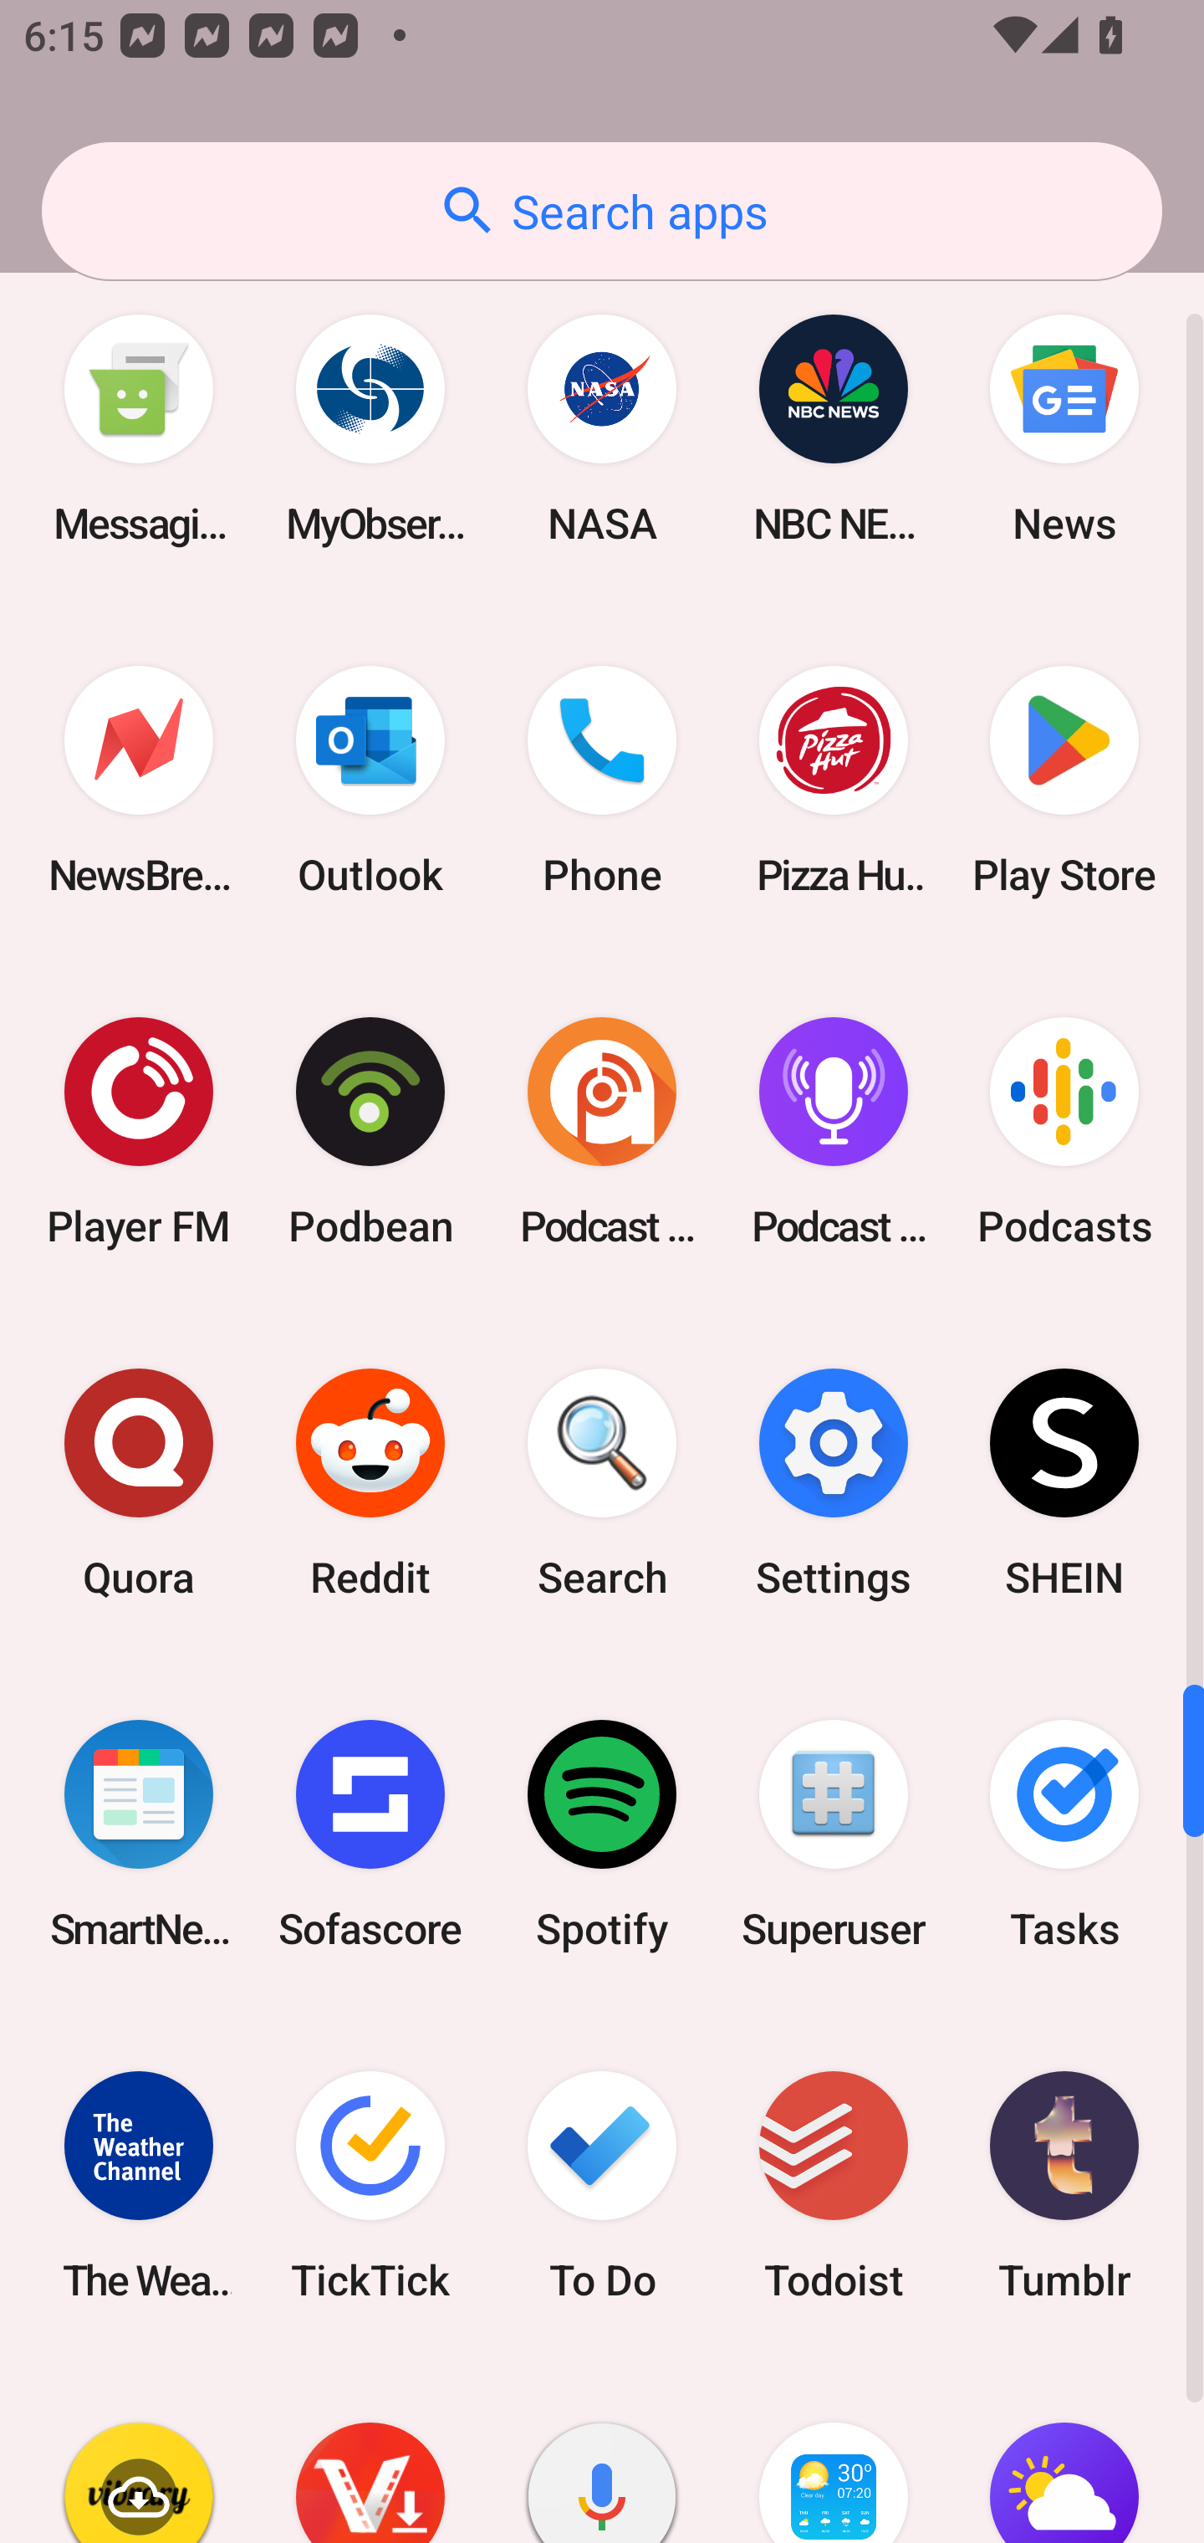  I want to click on Phone, so click(602, 780).